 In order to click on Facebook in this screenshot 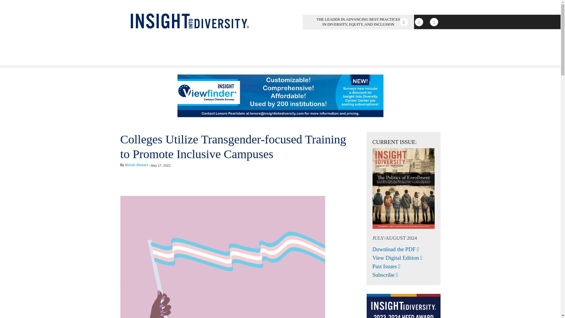, I will do `click(403, 22)`.